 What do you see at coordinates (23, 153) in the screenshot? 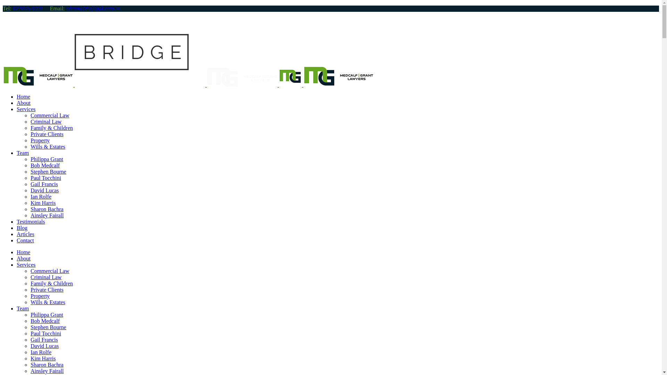
I see `Team` at bounding box center [23, 153].